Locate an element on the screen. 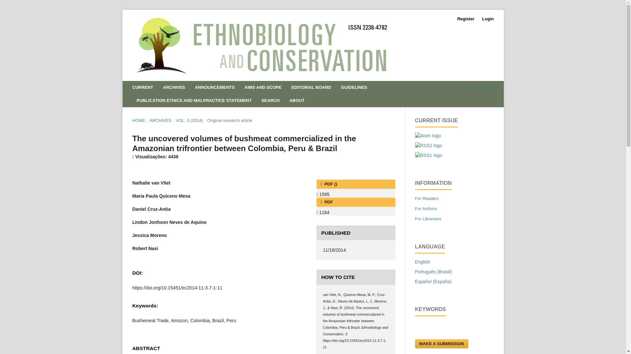 The image size is (631, 354). SEARCH is located at coordinates (479, 88).